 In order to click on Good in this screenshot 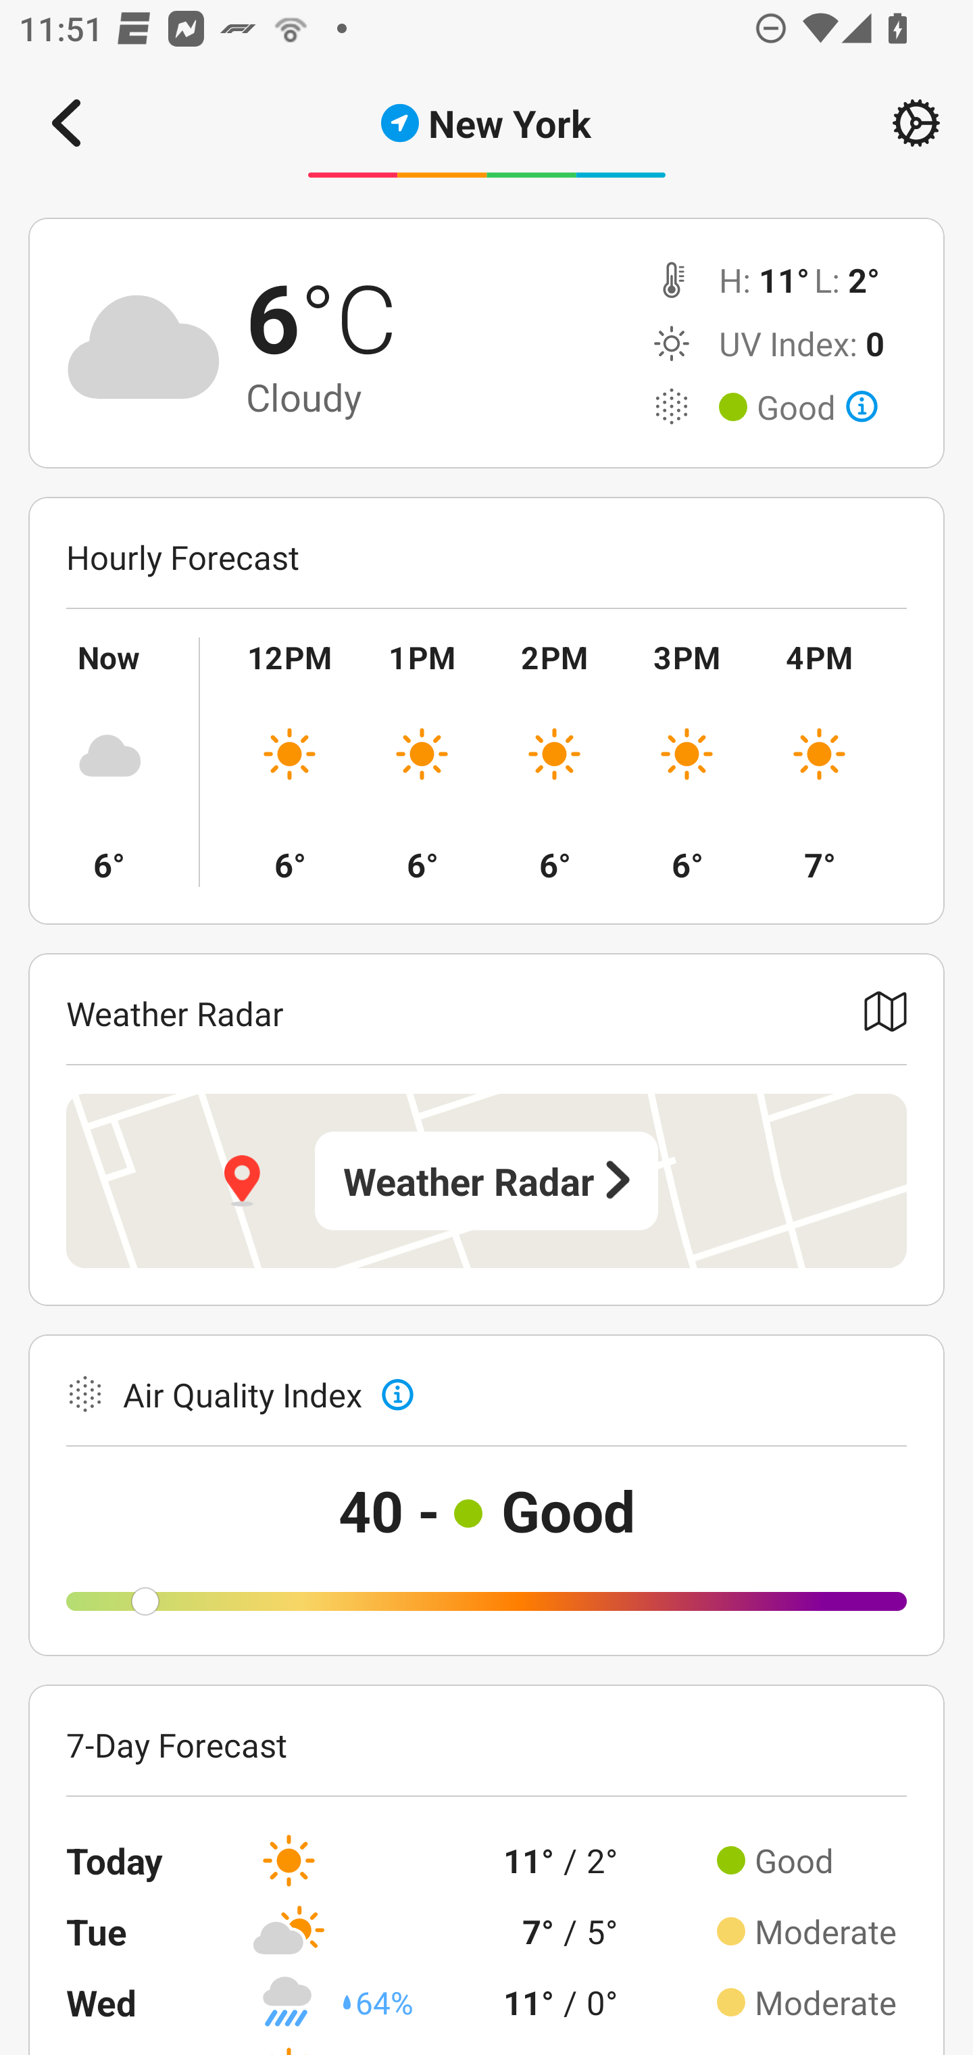, I will do `click(818, 407)`.